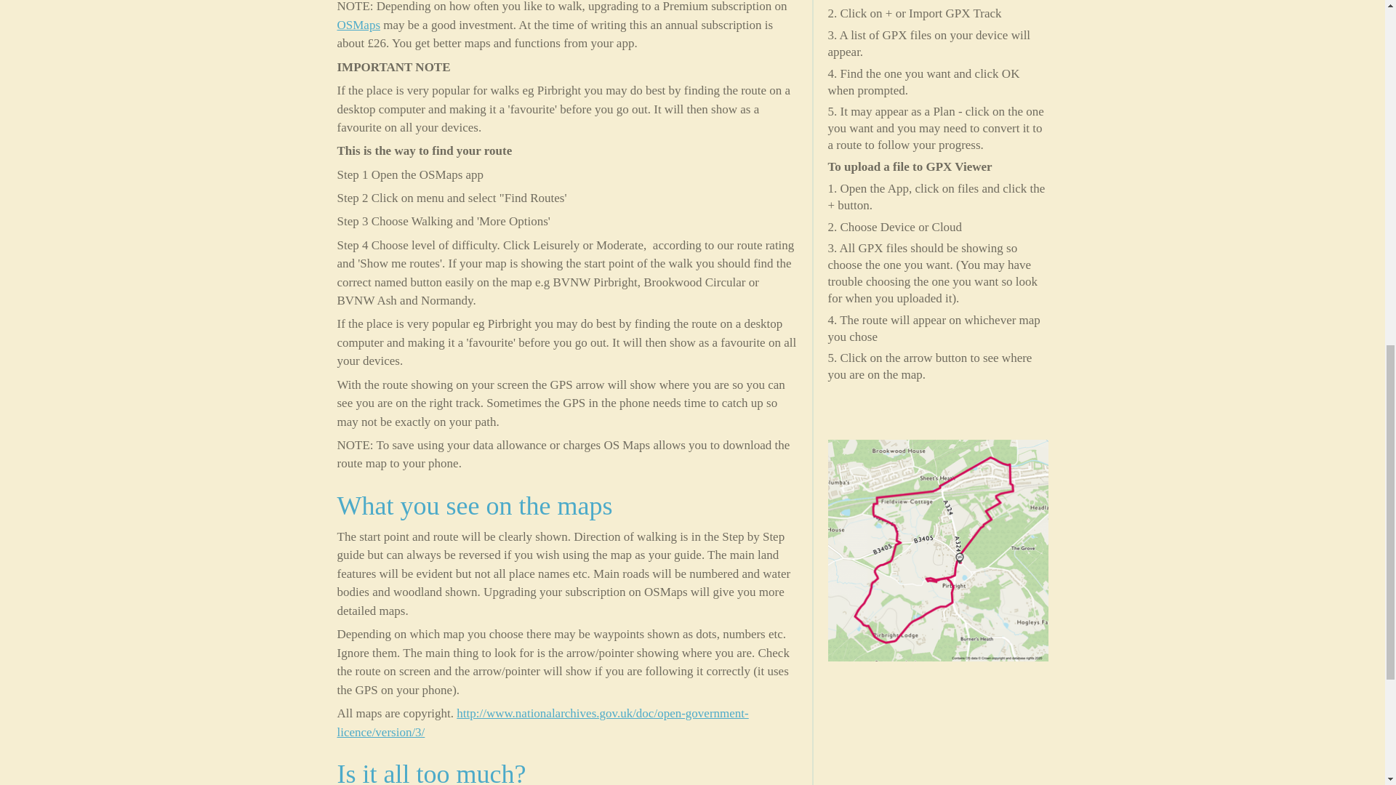 This screenshot has width=1396, height=785. What do you see at coordinates (359, 25) in the screenshot?
I see `OSMaps` at bounding box center [359, 25].